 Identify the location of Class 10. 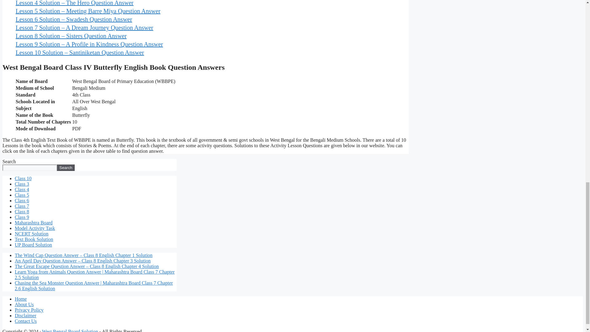
(23, 178).